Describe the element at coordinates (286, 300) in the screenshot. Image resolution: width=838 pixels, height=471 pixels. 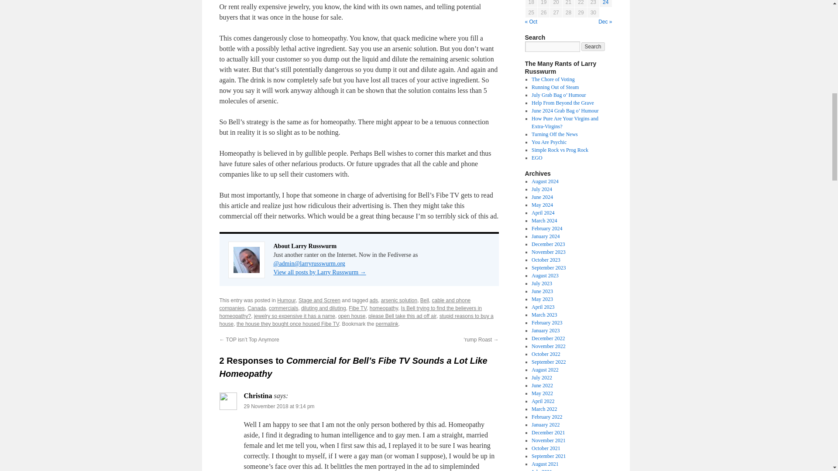
I see `Humour` at that location.